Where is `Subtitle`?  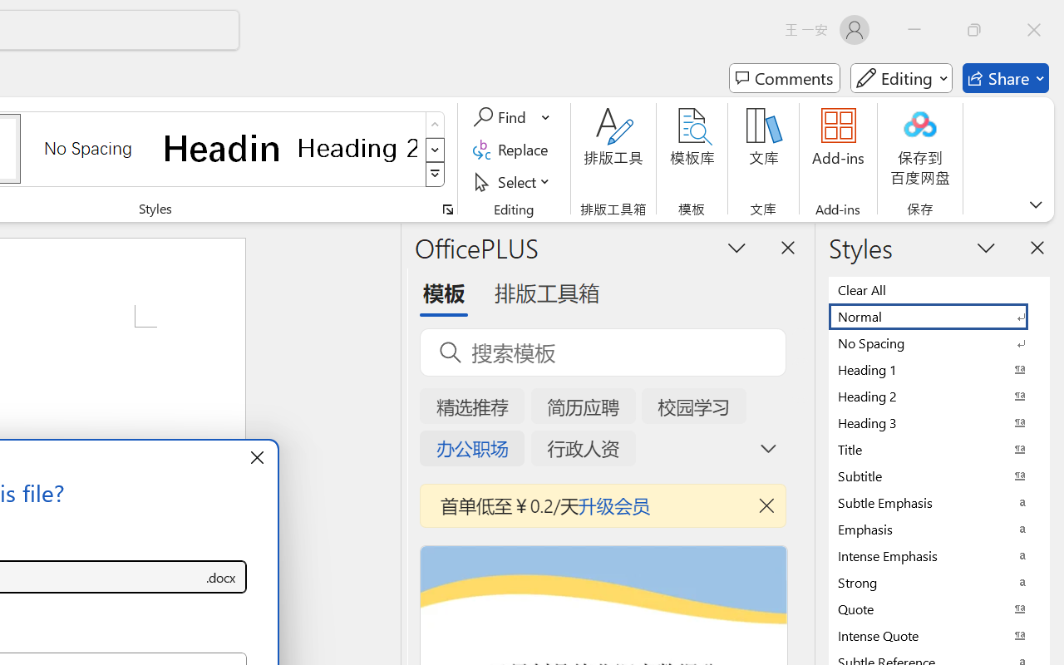 Subtitle is located at coordinates (939, 475).